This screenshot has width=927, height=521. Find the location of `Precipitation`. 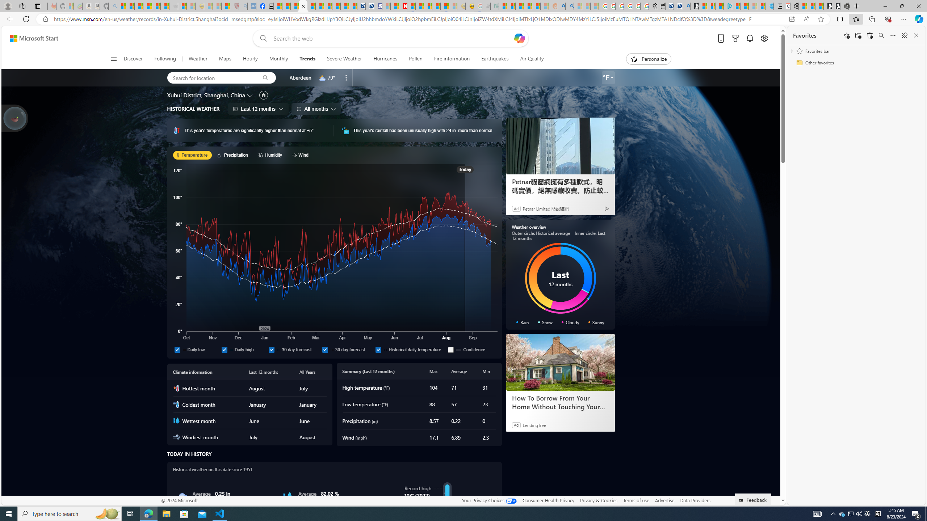

Precipitation is located at coordinates (233, 155).